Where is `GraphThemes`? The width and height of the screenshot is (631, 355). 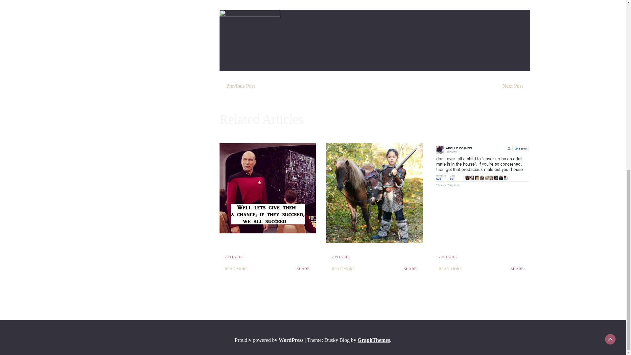
GraphThemes is located at coordinates (374, 340).